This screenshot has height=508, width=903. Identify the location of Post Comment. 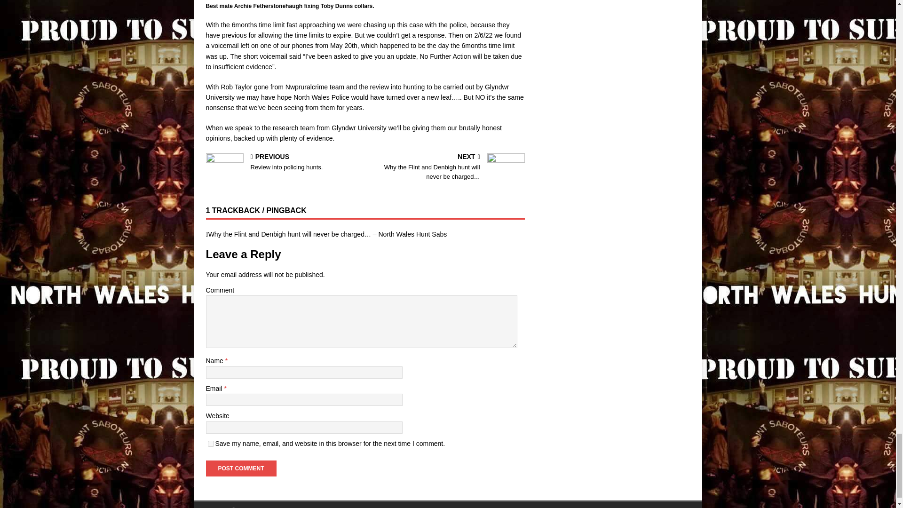
(211, 444).